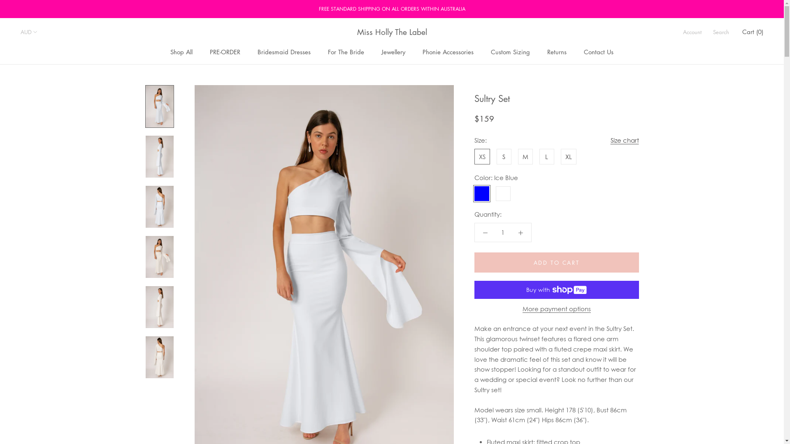 The width and height of the screenshot is (790, 444). I want to click on Bridesmaid Dresses
Bridesmaid Dresses, so click(284, 52).